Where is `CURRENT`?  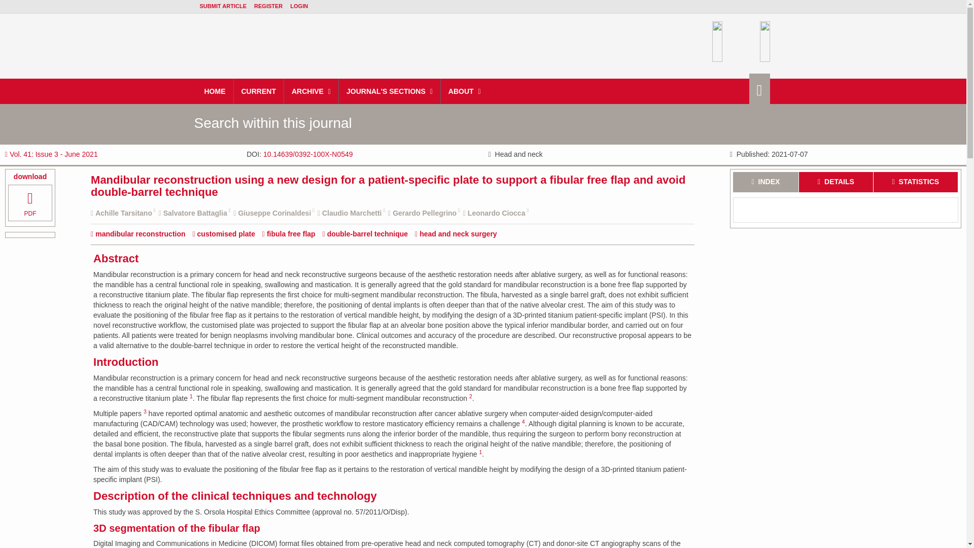 CURRENT is located at coordinates (258, 91).